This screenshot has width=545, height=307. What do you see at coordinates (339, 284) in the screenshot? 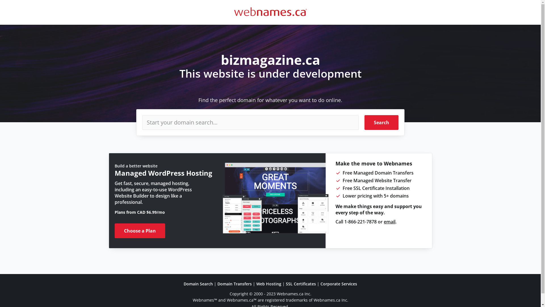
I see `Corporate Services` at bounding box center [339, 284].